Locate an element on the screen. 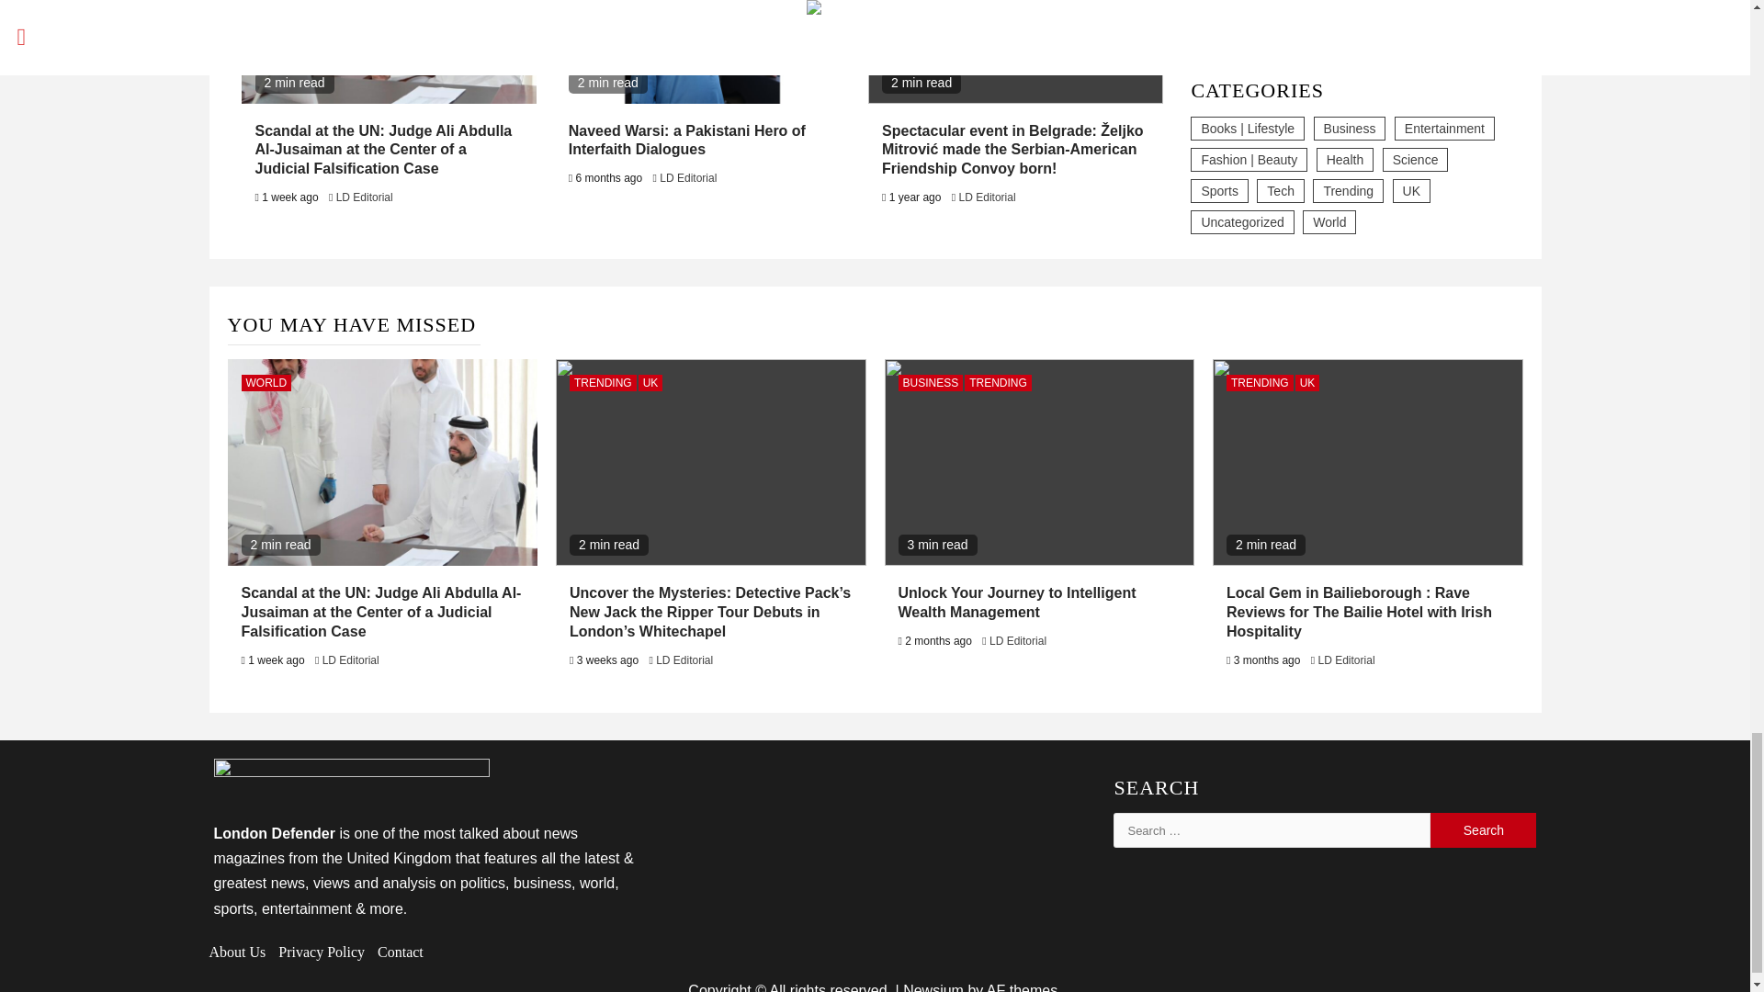 The height and width of the screenshot is (992, 1764). Naveed Warsi: a Pakistani Hero of Interfaith Dialogues is located at coordinates (687, 140).